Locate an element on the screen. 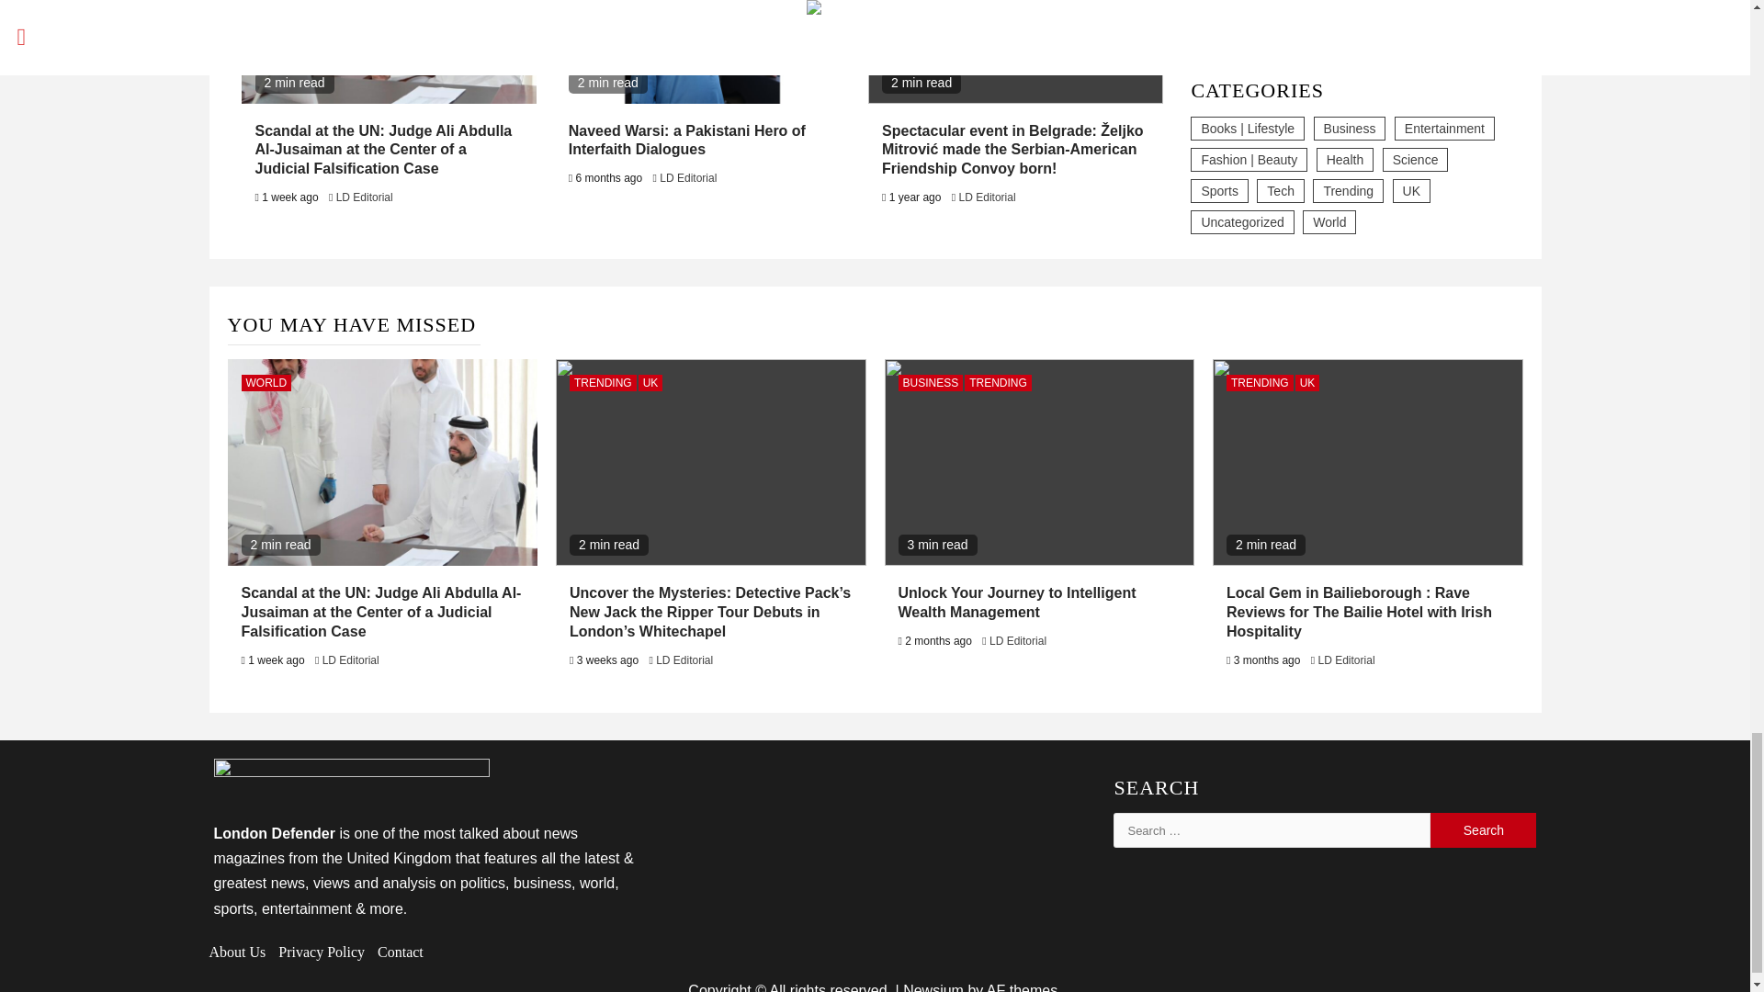 The height and width of the screenshot is (992, 1764). Naveed Warsi: a Pakistani Hero of Interfaith Dialogues is located at coordinates (687, 140).